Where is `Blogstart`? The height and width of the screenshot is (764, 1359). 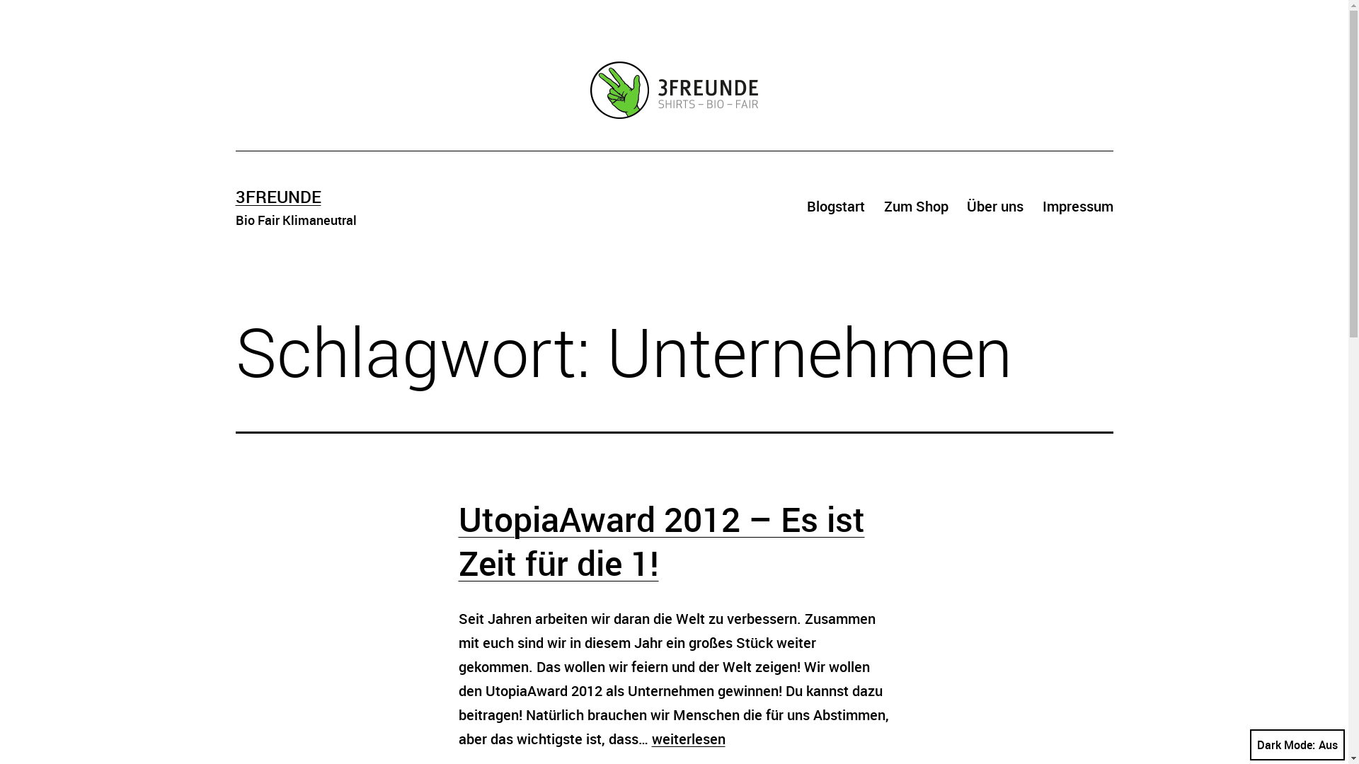 Blogstart is located at coordinates (836, 207).